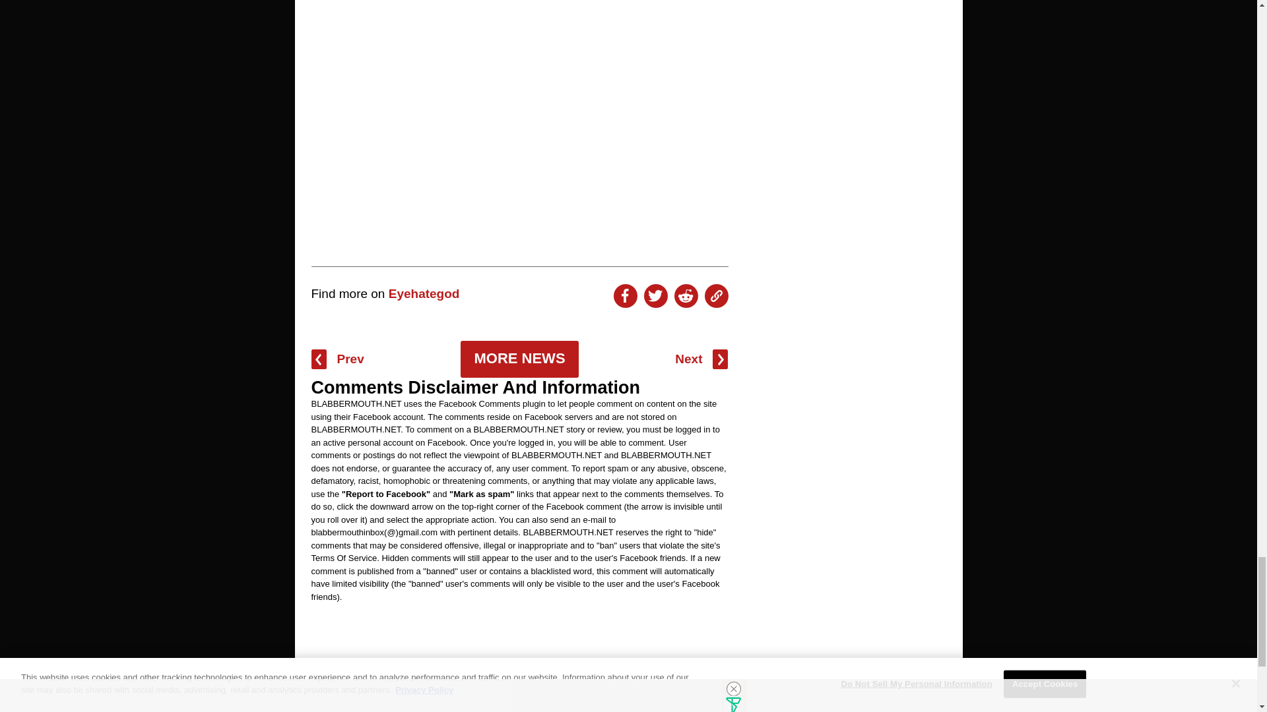 The width and height of the screenshot is (1267, 712). I want to click on MORE NEWS, so click(519, 359).